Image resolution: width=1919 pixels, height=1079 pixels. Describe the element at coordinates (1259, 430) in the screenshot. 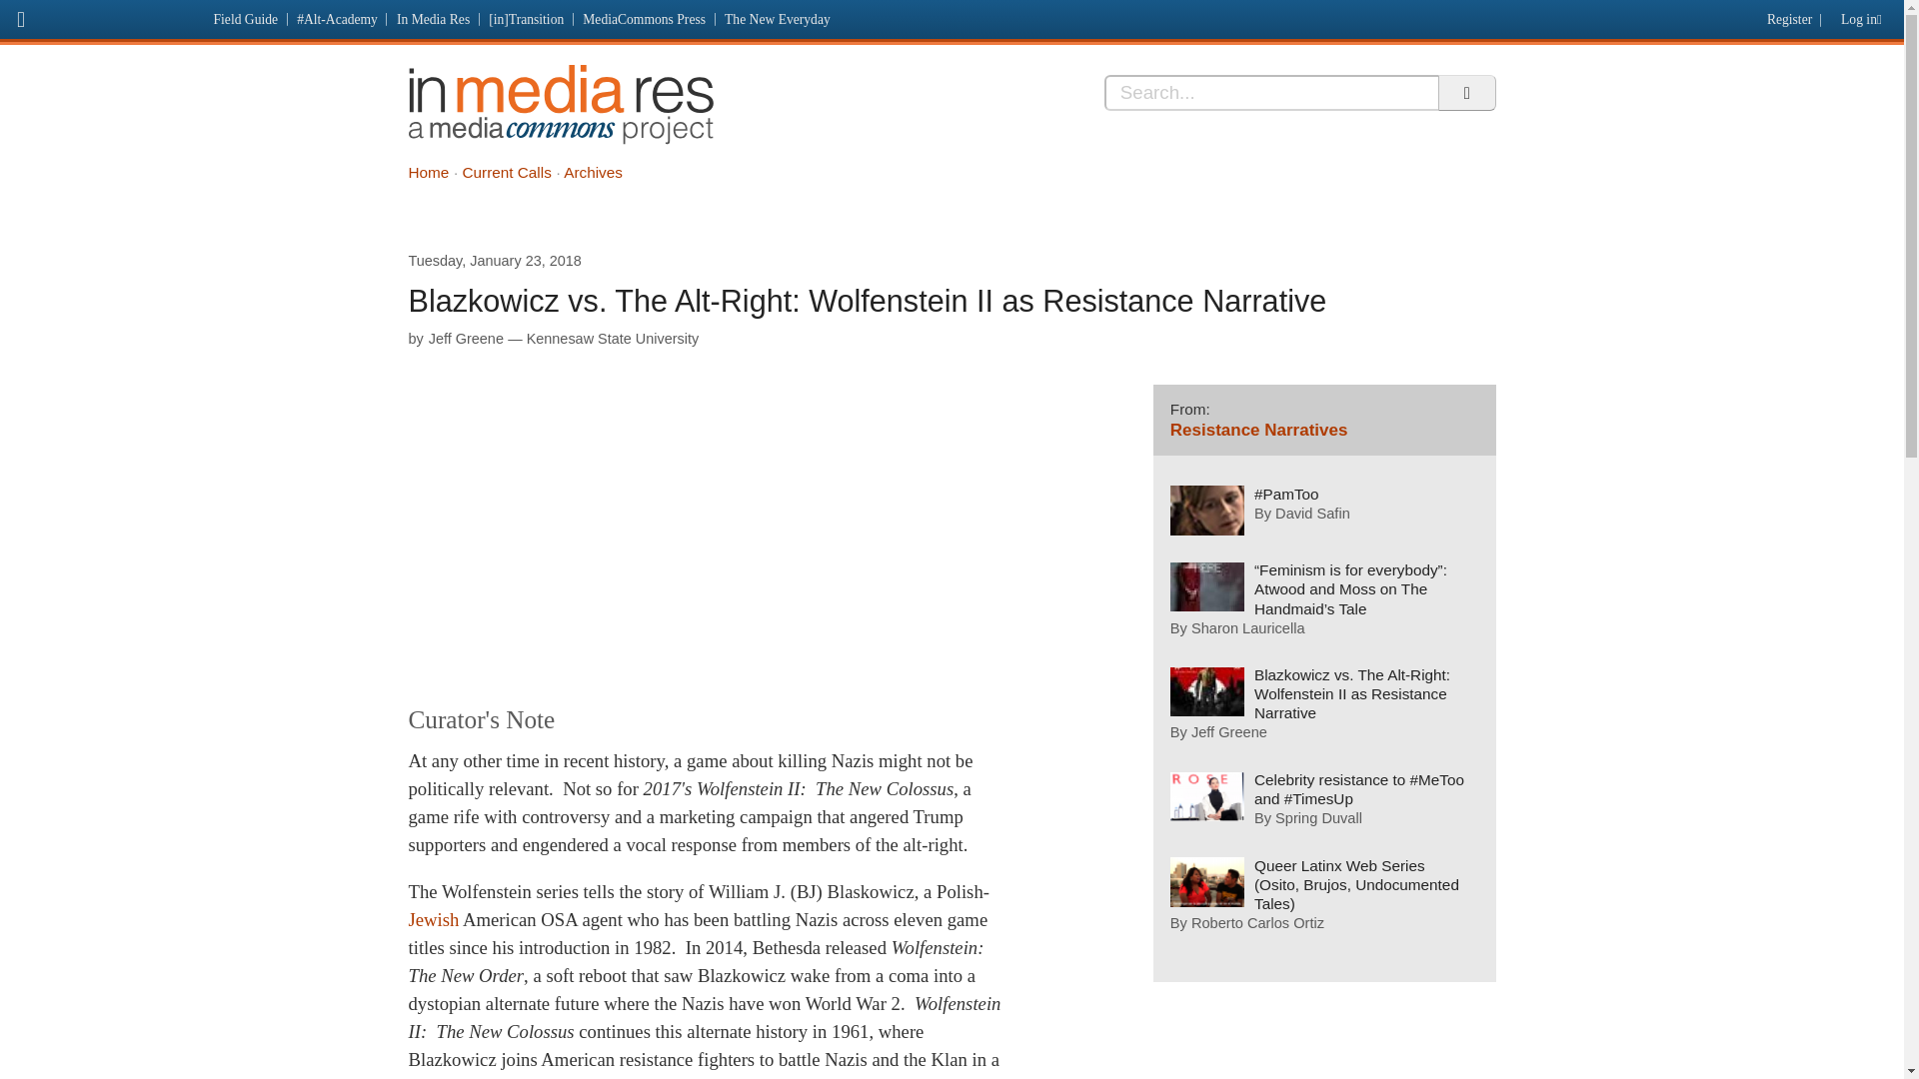

I see `Resistance Narratives` at that location.